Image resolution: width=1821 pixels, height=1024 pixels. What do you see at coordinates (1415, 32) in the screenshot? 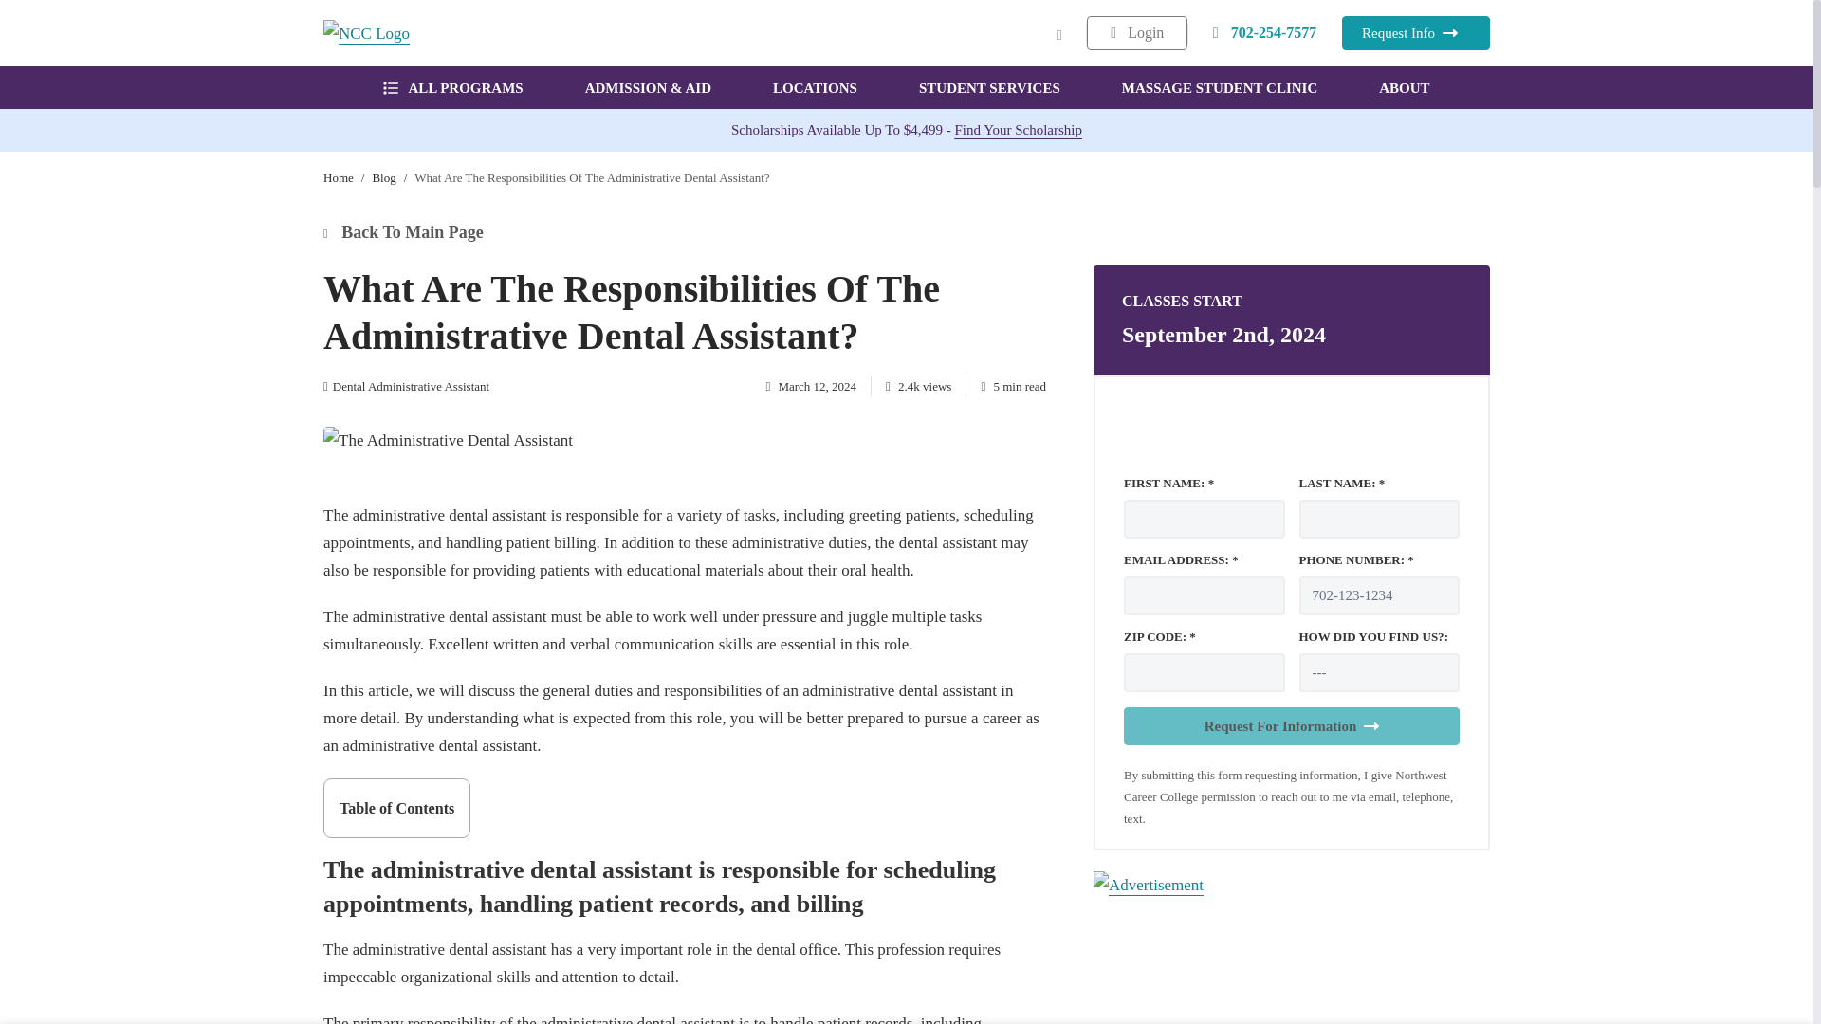
I see `Request Info` at bounding box center [1415, 32].